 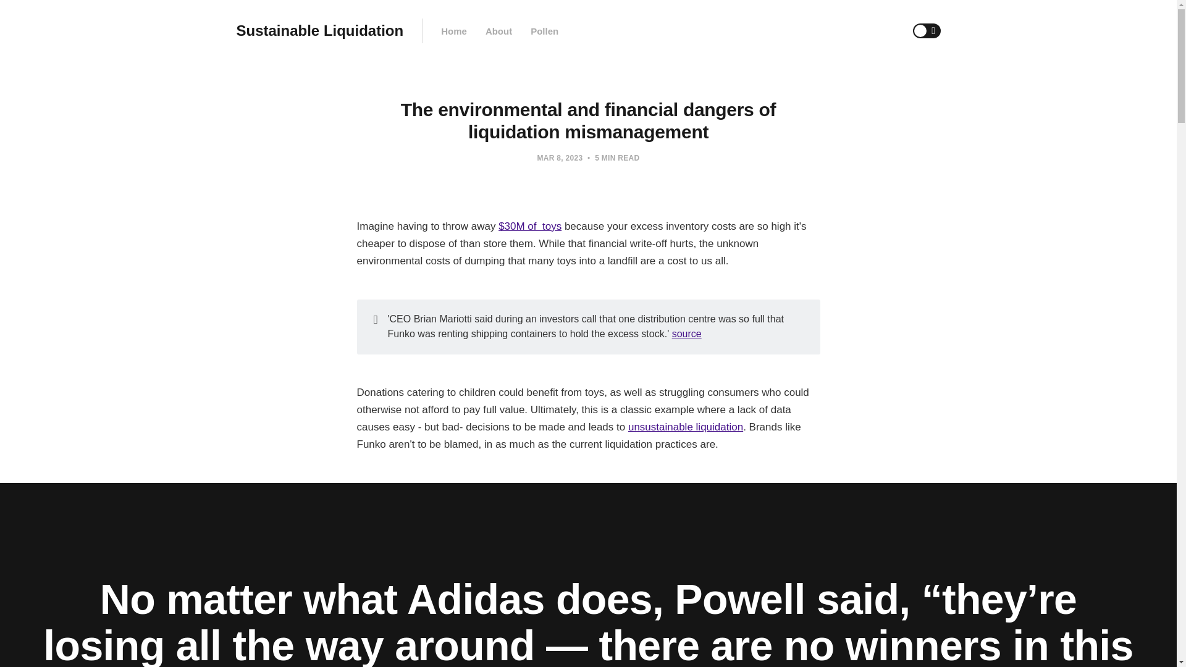 I want to click on Home, so click(x=454, y=31).